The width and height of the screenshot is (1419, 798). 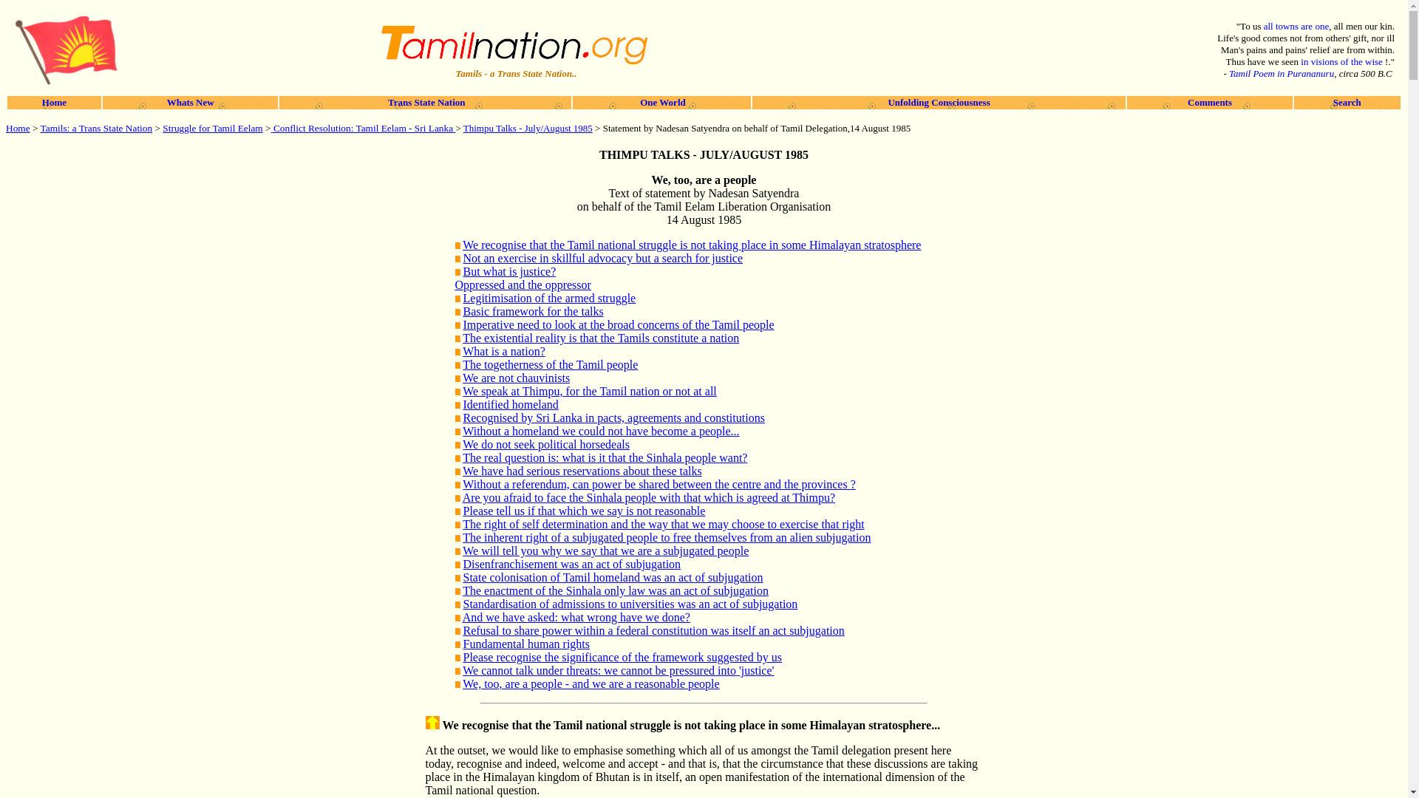 I want to click on Without a homeland we could not have become a people..., so click(x=600, y=430).